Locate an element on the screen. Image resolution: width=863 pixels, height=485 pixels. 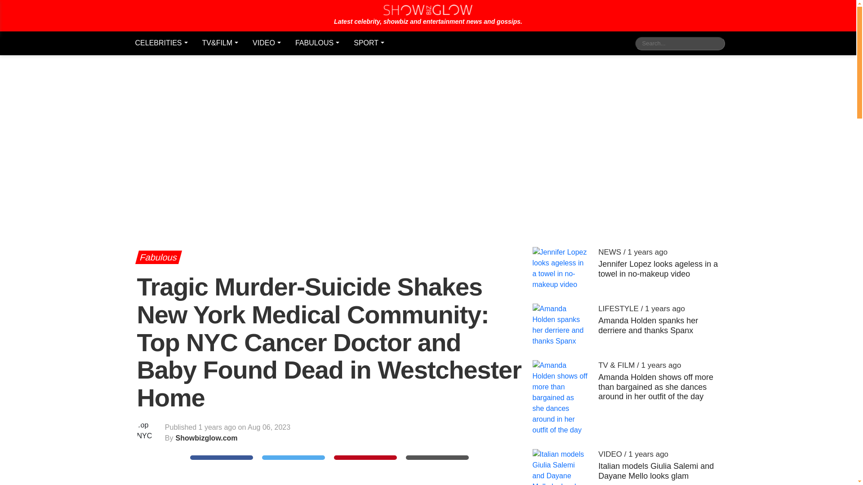
CELEBRITIES is located at coordinates (161, 43).